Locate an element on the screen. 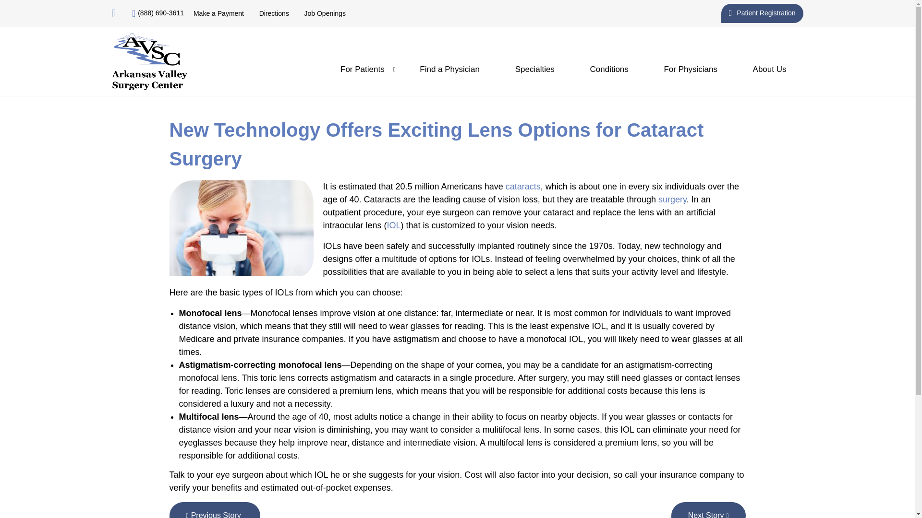 The height and width of the screenshot is (518, 922). Arkansas Valley Surgery Center is located at coordinates (149, 61).